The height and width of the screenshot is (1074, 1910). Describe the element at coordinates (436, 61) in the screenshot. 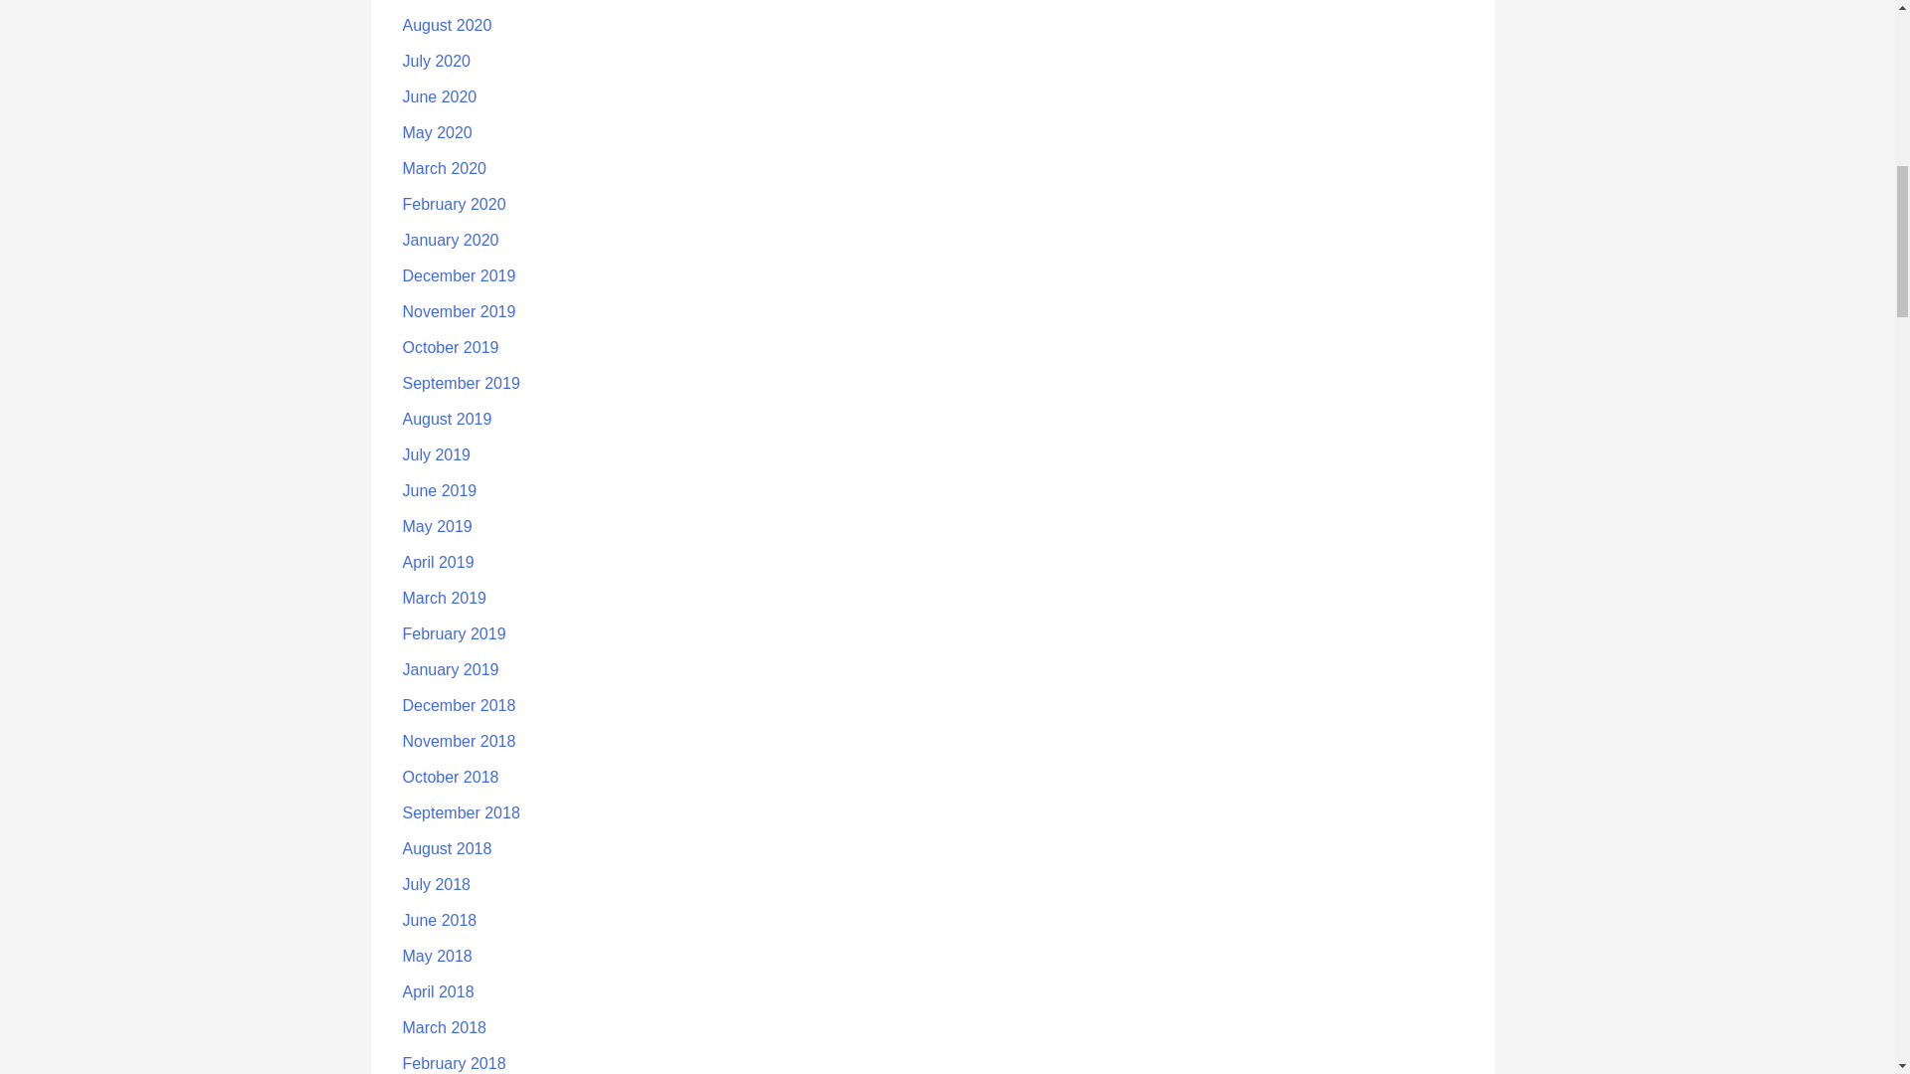

I see `July 2020` at that location.